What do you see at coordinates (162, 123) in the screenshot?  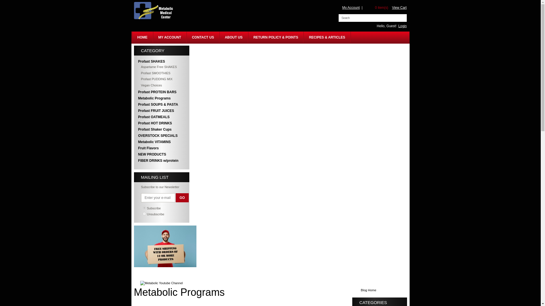 I see `Profast HOT DRINKS` at bounding box center [162, 123].